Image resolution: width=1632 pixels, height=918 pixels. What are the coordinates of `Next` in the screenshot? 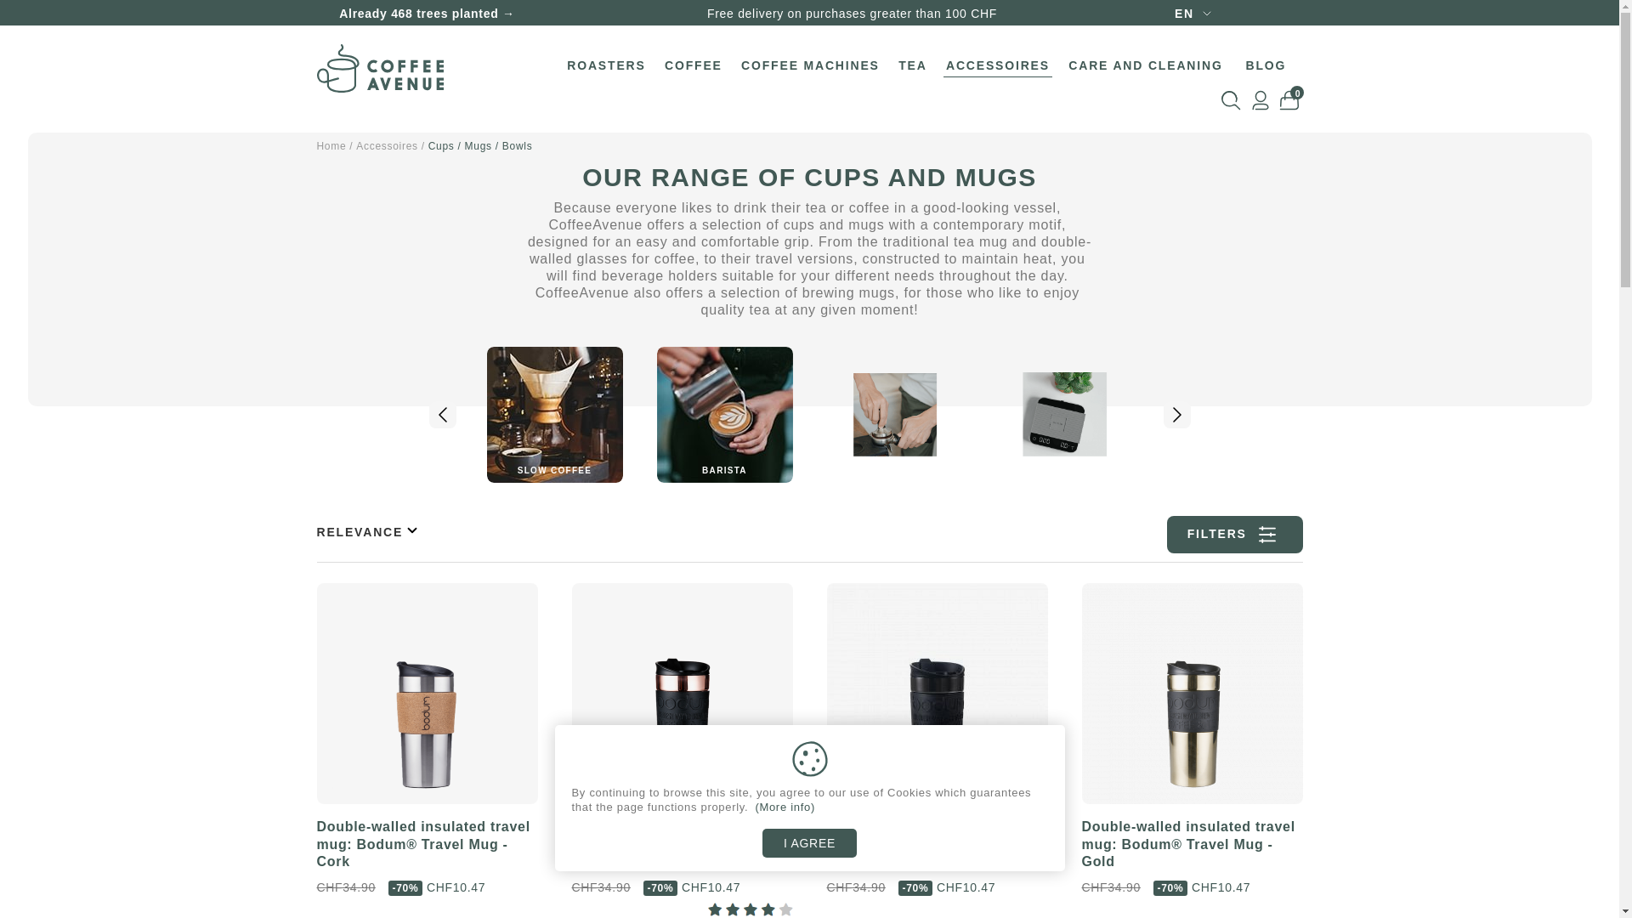 It's located at (1176, 415).